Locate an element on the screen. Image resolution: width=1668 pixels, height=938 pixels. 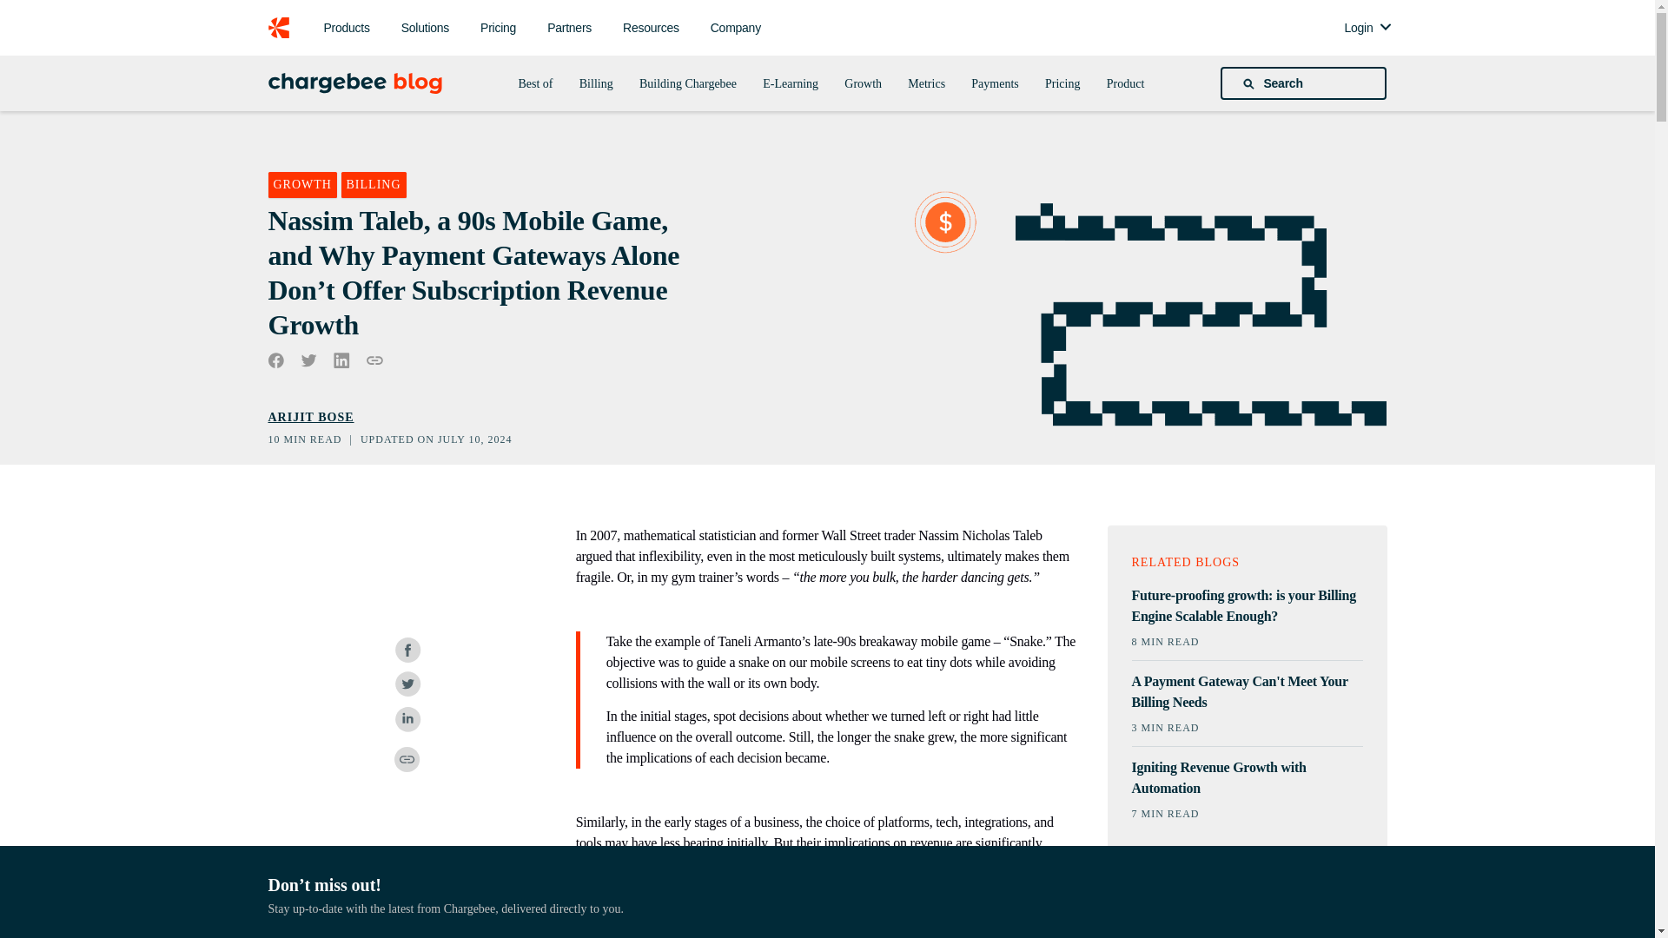
Company is located at coordinates (736, 28).